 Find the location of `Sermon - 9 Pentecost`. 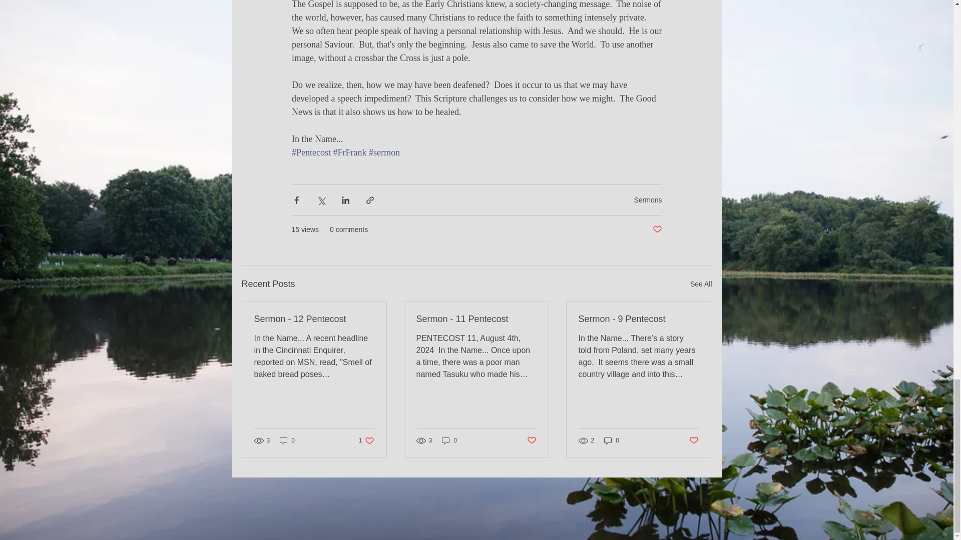

Sermon - 9 Pentecost is located at coordinates (638, 319).